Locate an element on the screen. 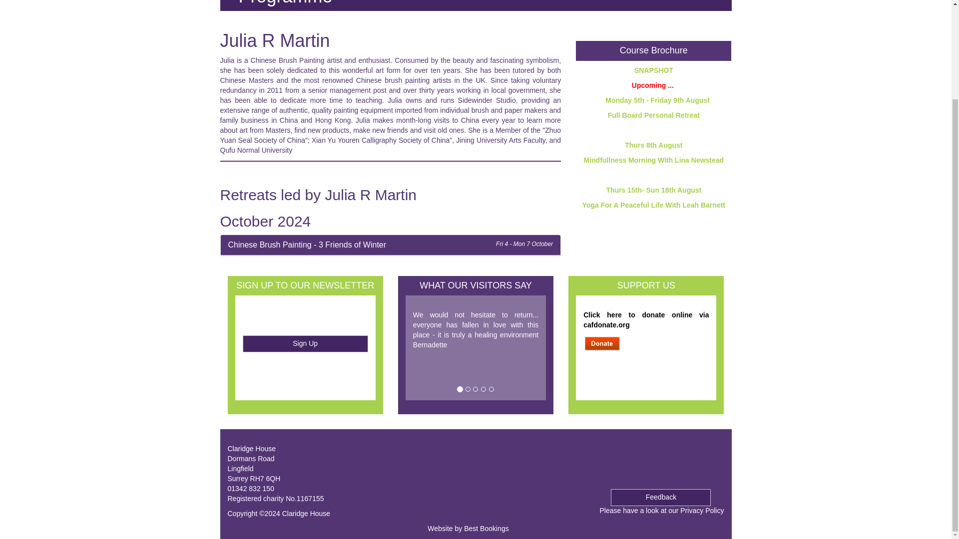 Image resolution: width=959 pixels, height=539 pixels. Feedback is located at coordinates (660, 497).